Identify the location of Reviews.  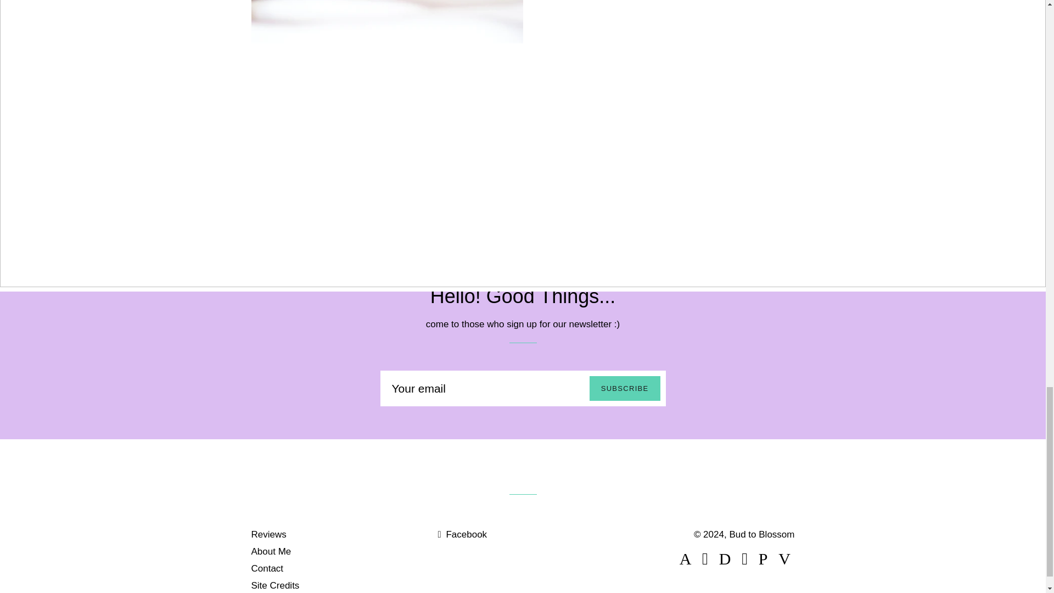
(269, 534).